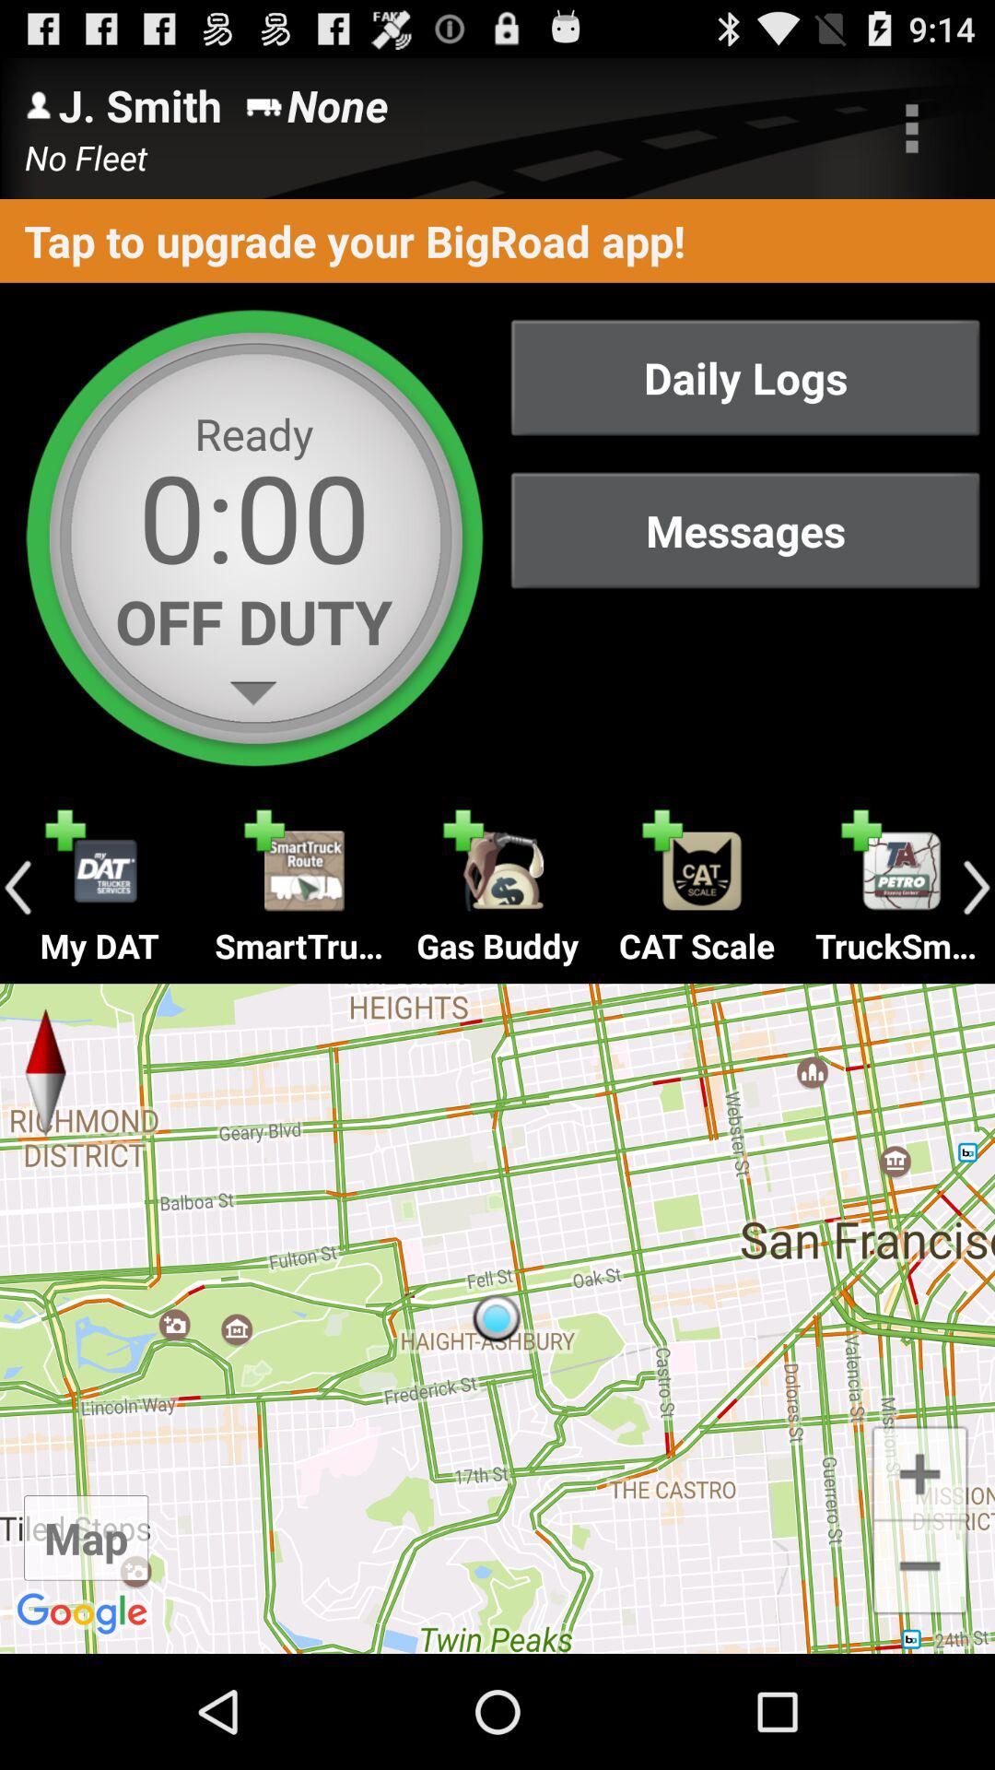 The height and width of the screenshot is (1770, 995). I want to click on select the icon above the messages button, so click(745, 378).